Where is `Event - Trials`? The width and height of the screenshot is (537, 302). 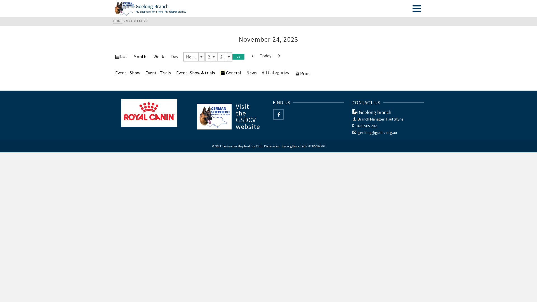
Event - Trials is located at coordinates (158, 73).